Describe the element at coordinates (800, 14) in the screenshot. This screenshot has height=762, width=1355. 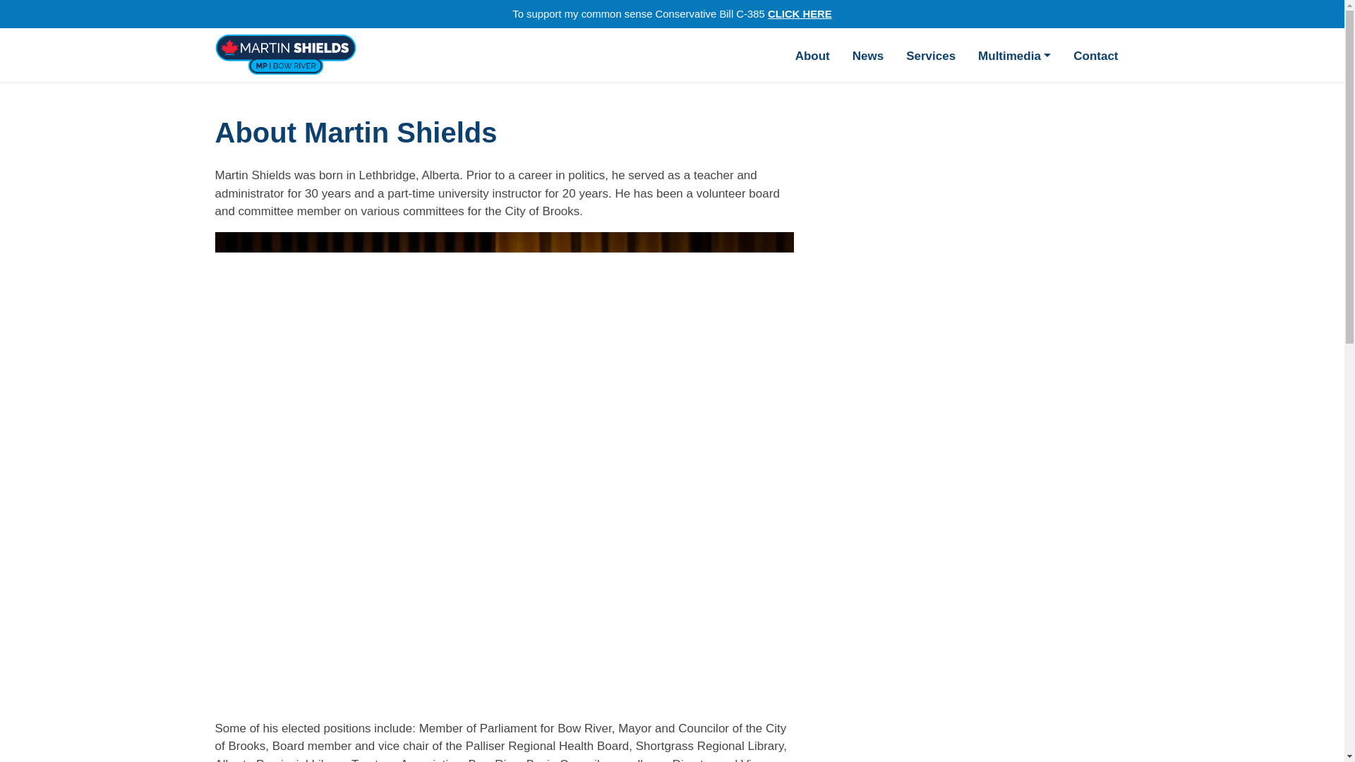
I see `CLICK HERE` at that location.